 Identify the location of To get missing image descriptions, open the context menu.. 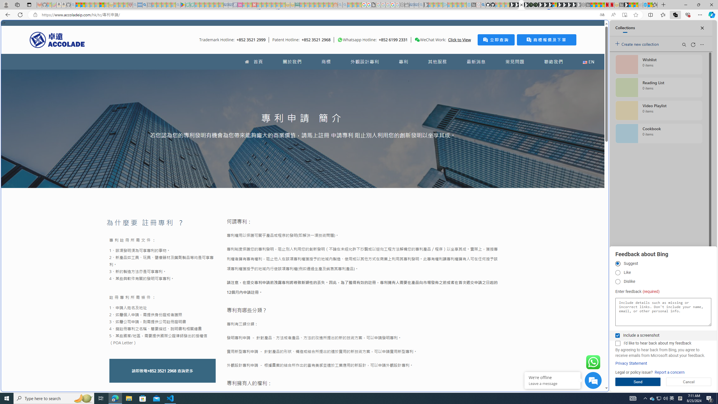
(340, 40).